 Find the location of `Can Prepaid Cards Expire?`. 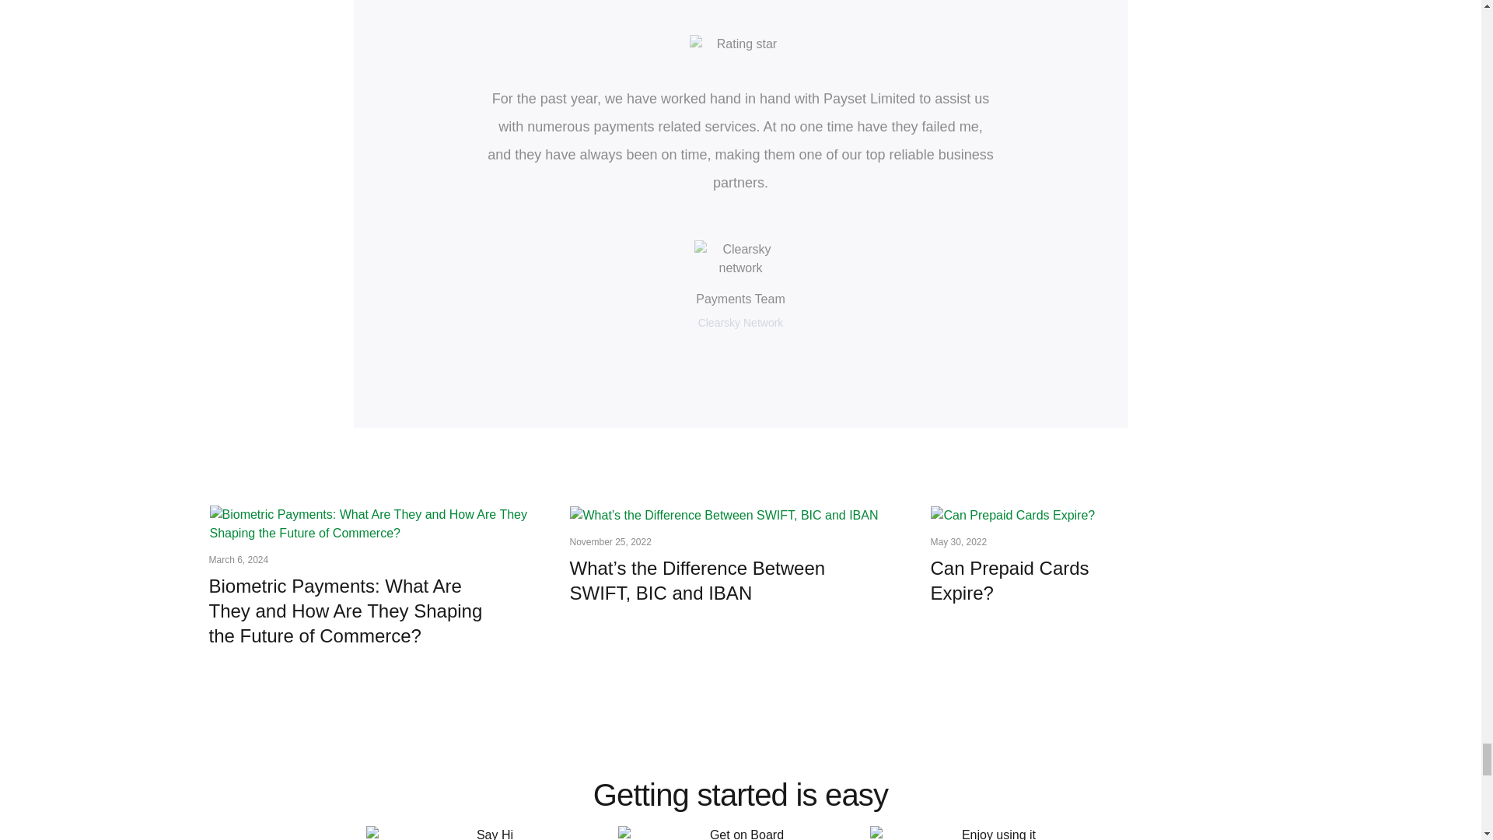

Can Prepaid Cards Expire? is located at coordinates (1044, 583).